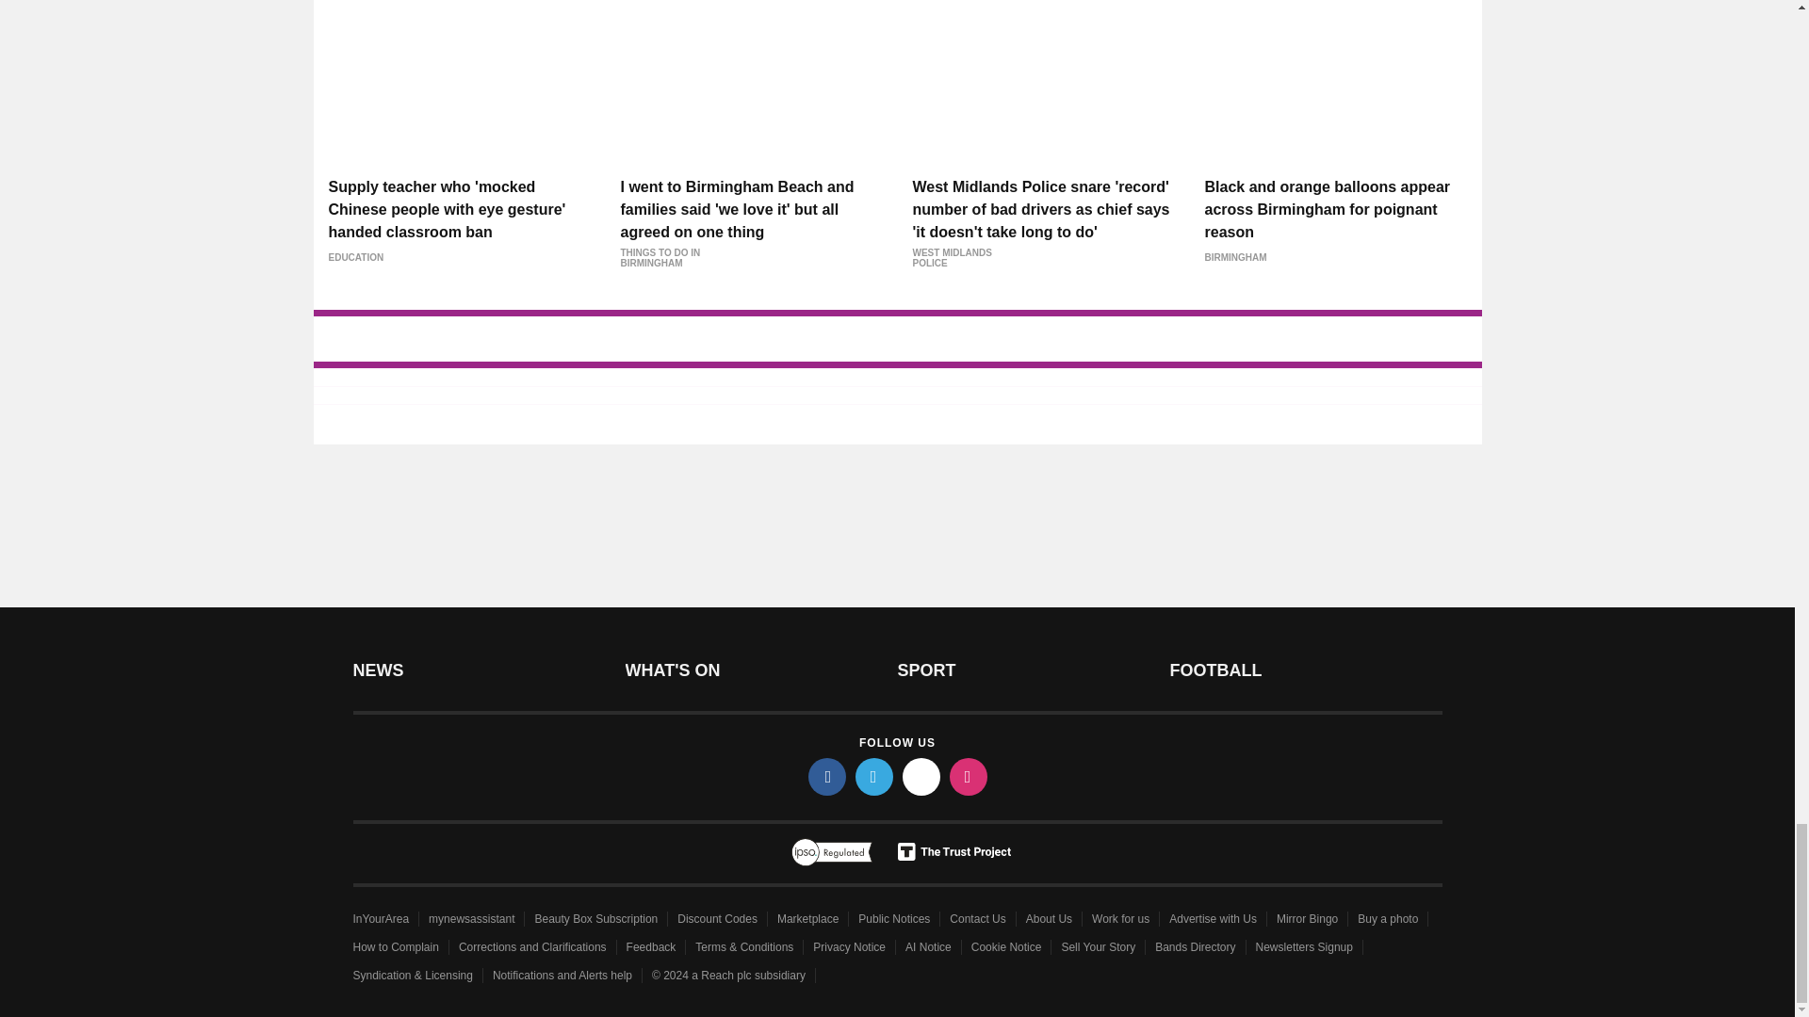 This screenshot has height=1017, width=1809. Describe the element at coordinates (874, 776) in the screenshot. I see `twitter` at that location.